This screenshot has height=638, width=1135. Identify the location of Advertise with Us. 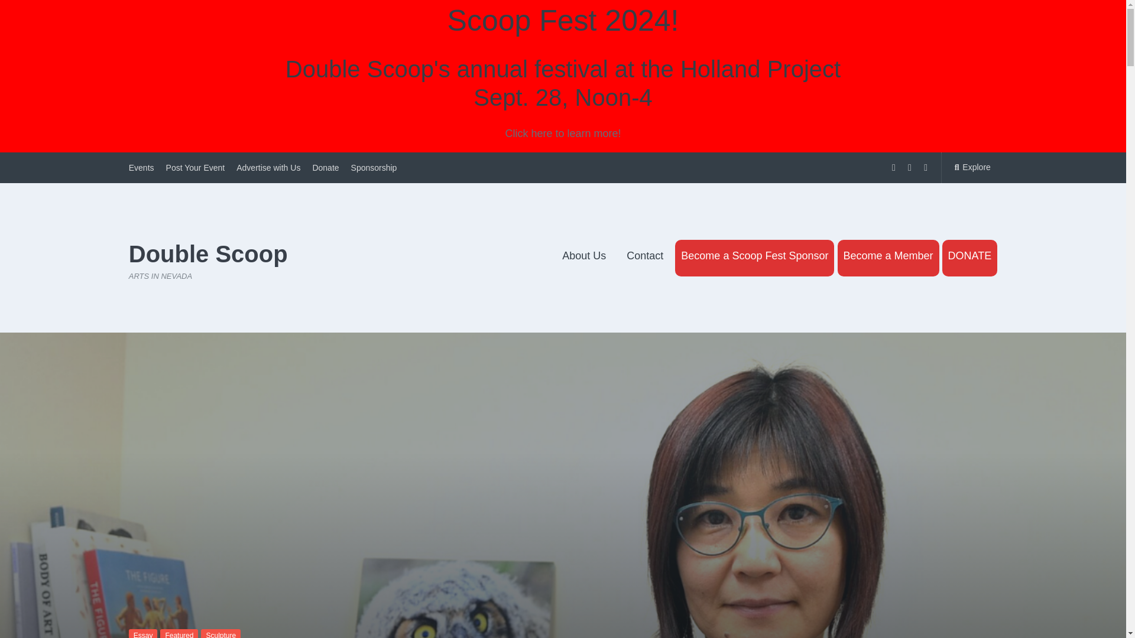
(268, 168).